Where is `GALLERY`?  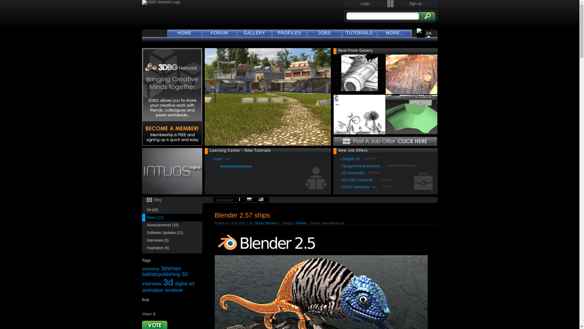
GALLERY is located at coordinates (255, 33).